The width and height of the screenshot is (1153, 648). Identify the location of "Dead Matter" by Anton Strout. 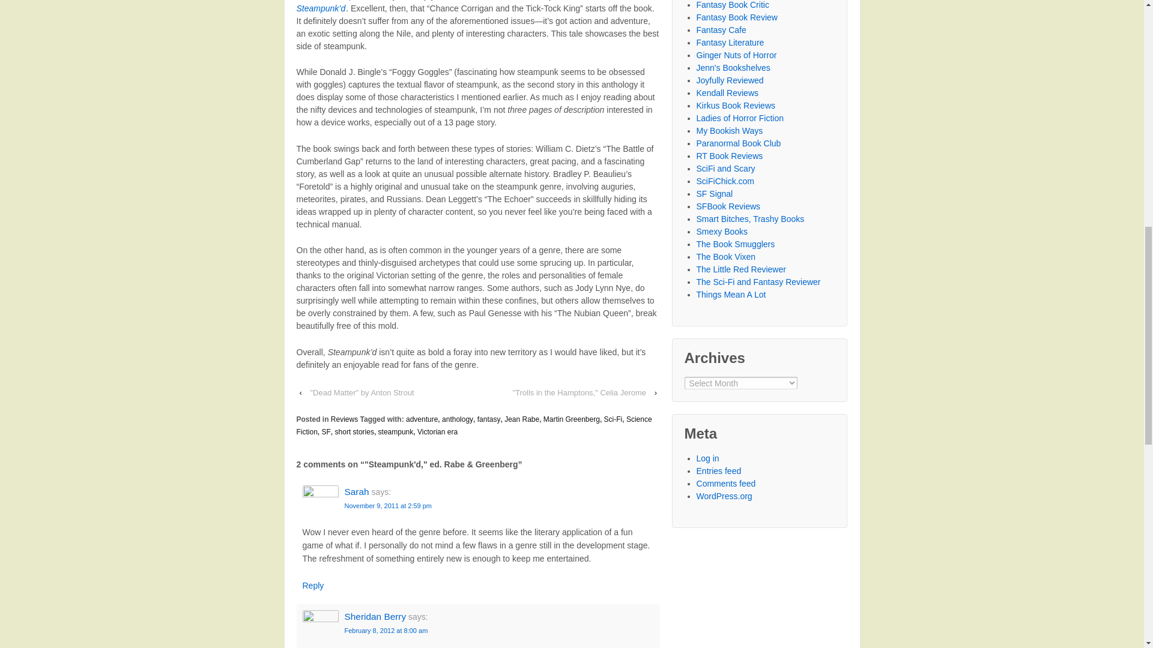
(362, 392).